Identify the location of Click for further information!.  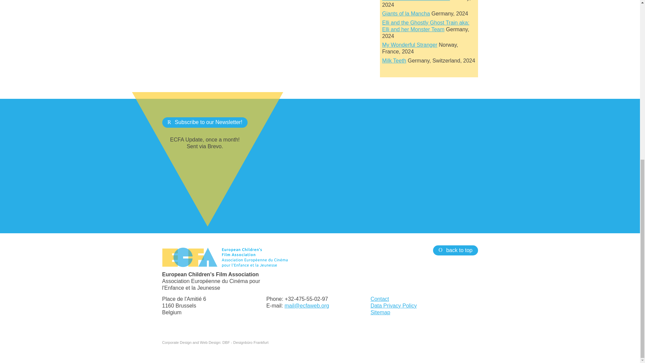
(406, 13).